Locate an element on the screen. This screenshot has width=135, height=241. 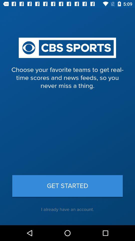
tap i already have is located at coordinates (67, 209).